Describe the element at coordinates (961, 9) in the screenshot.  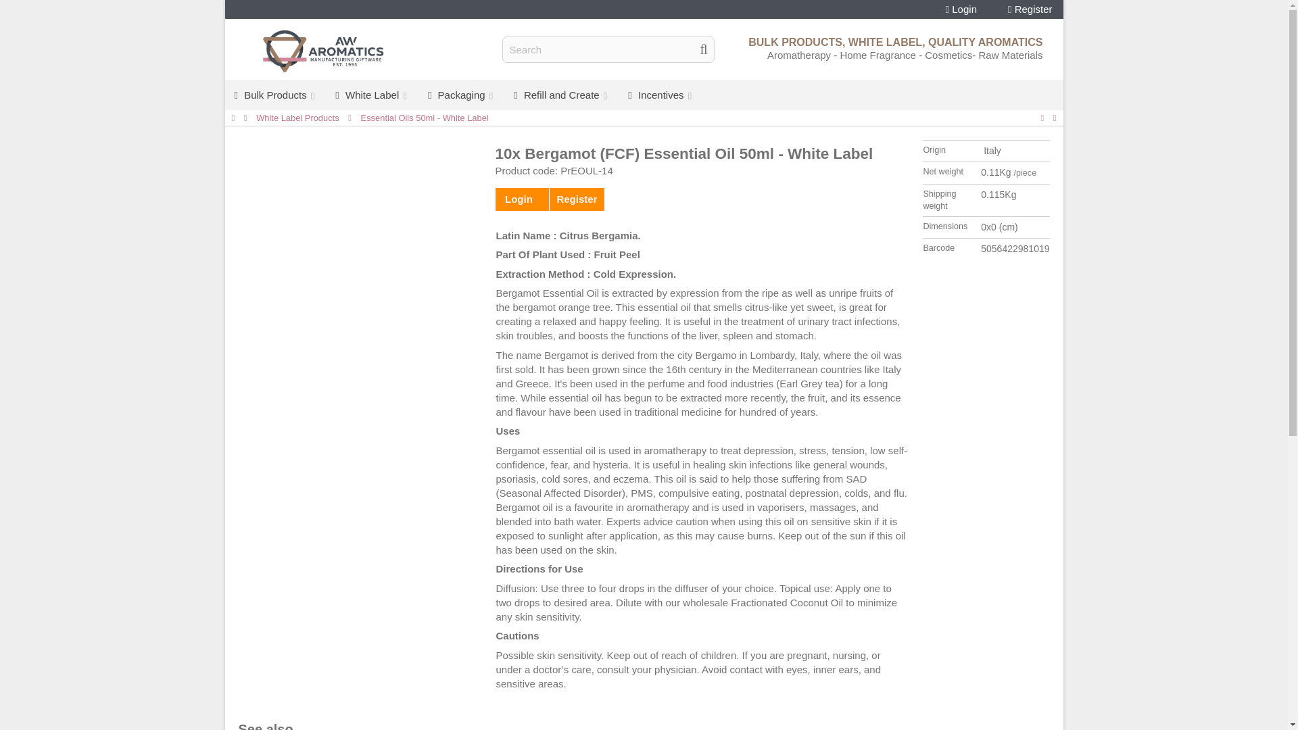
I see `Login` at that location.